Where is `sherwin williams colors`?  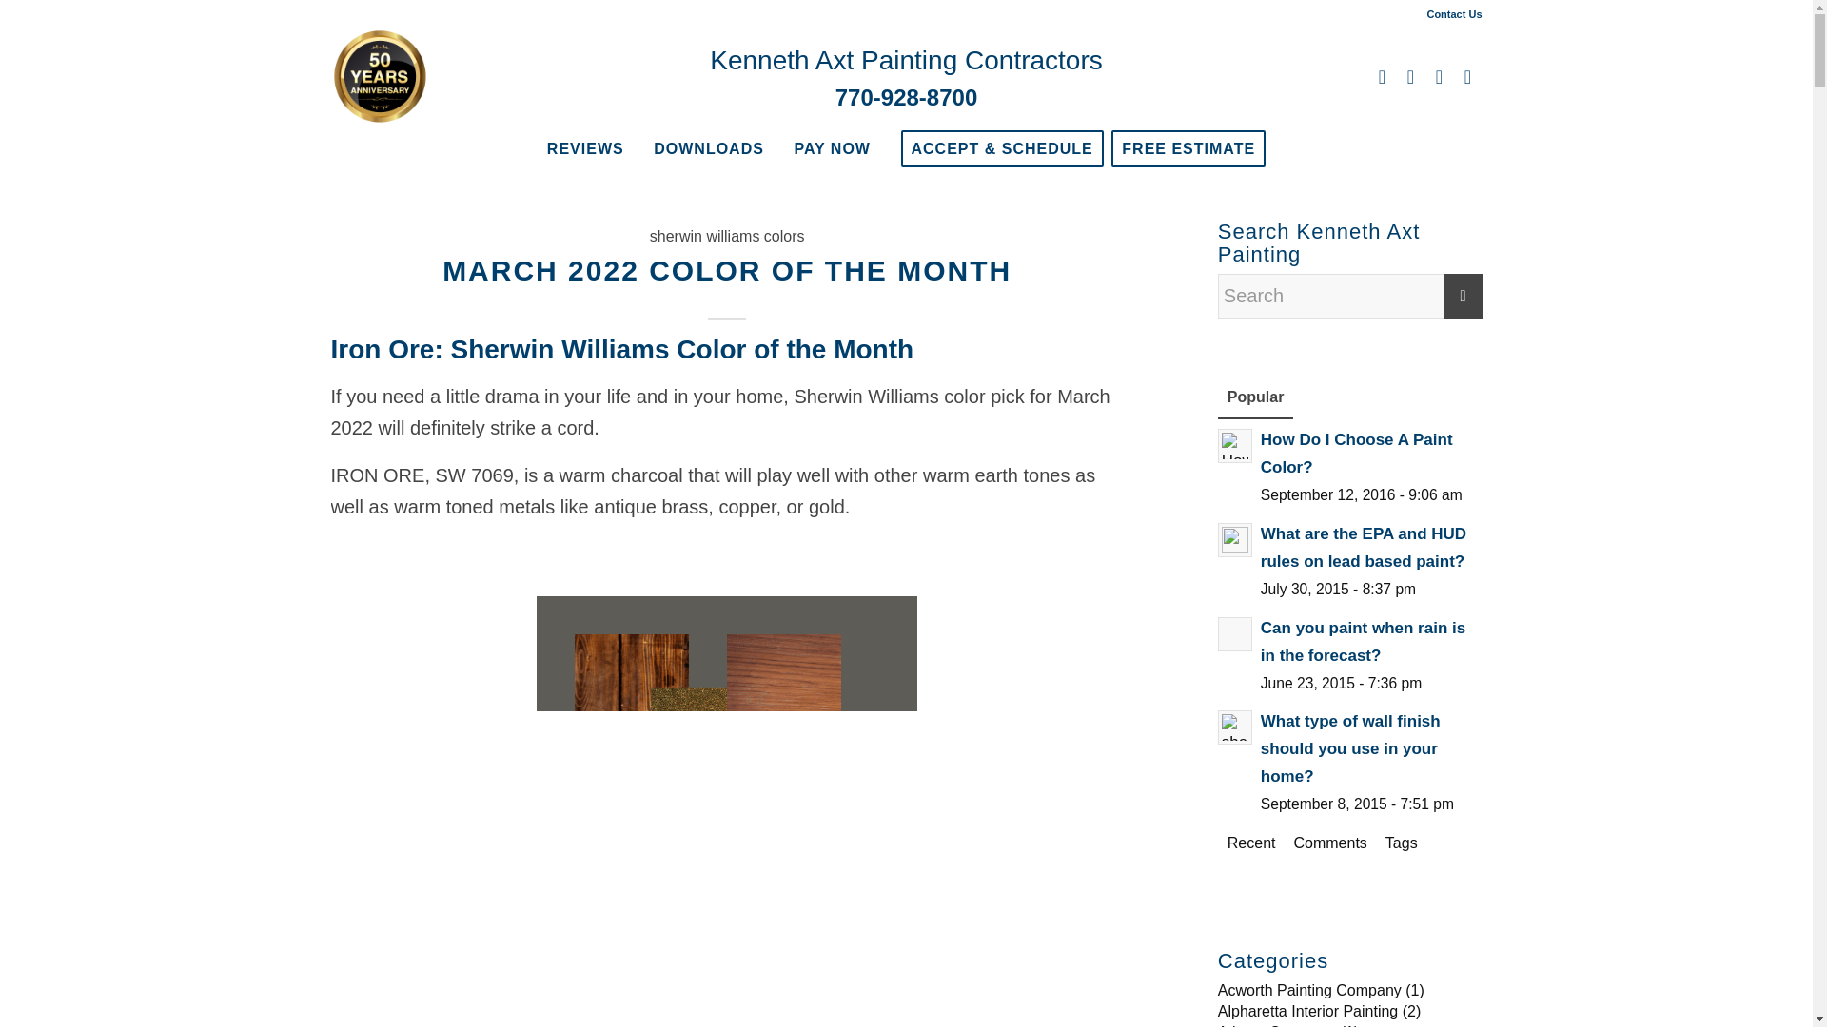 sherwin williams colors is located at coordinates (727, 236).